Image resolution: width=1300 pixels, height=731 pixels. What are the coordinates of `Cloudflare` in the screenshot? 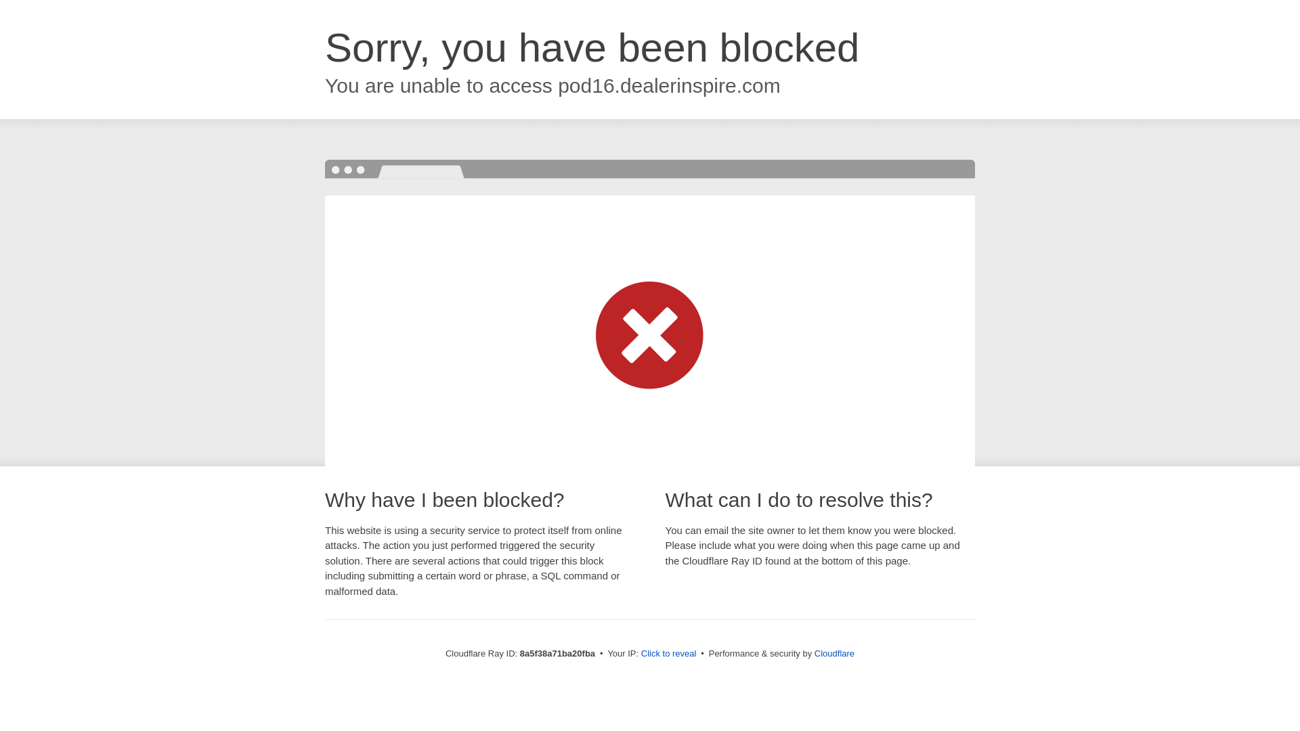 It's located at (834, 653).